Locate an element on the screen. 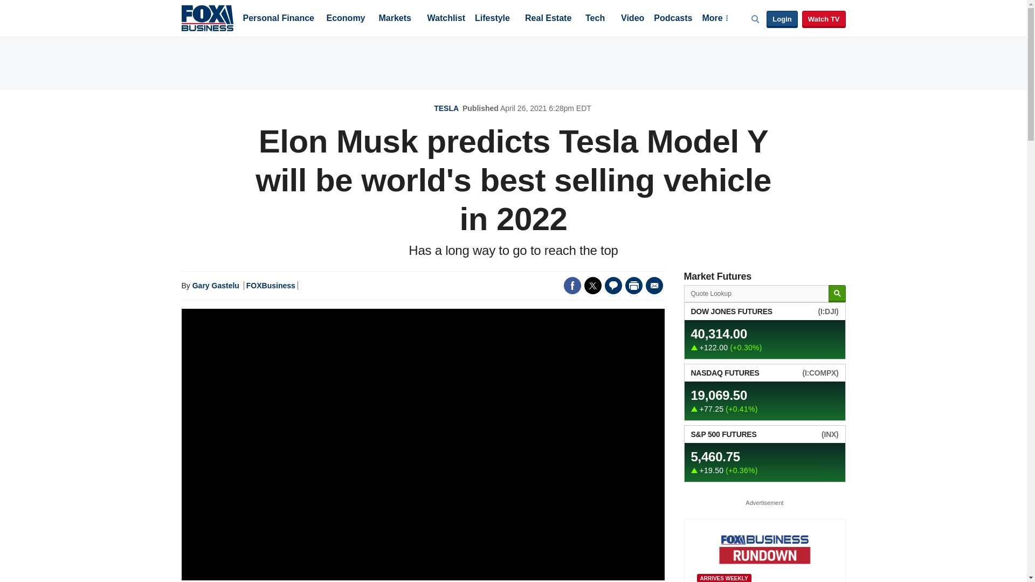 The height and width of the screenshot is (582, 1035). Watchlist is located at coordinates (445, 19).